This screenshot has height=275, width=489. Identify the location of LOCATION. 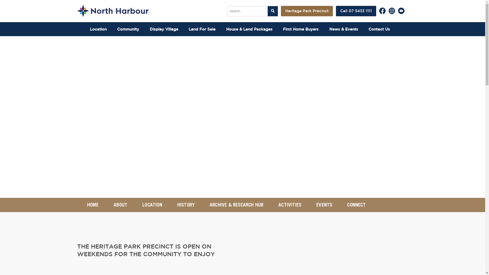
(152, 205).